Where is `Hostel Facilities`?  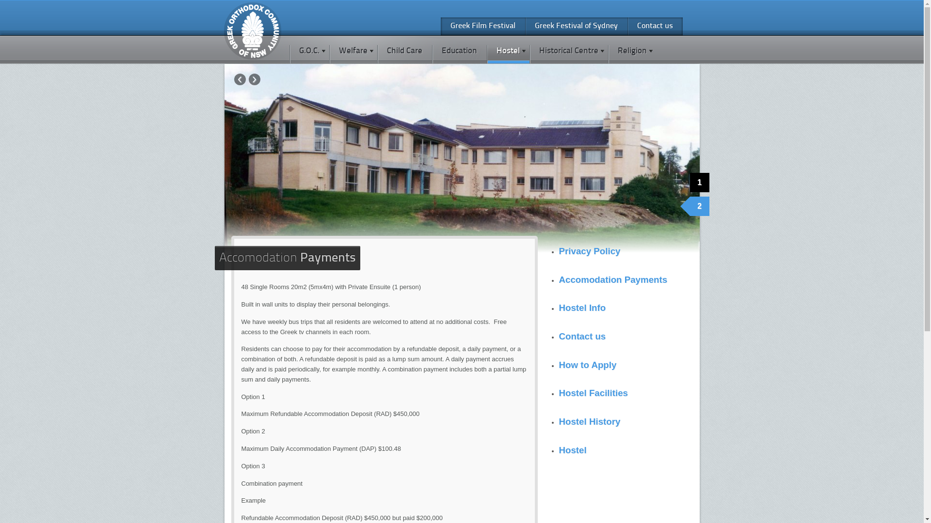
Hostel Facilities is located at coordinates (594, 393).